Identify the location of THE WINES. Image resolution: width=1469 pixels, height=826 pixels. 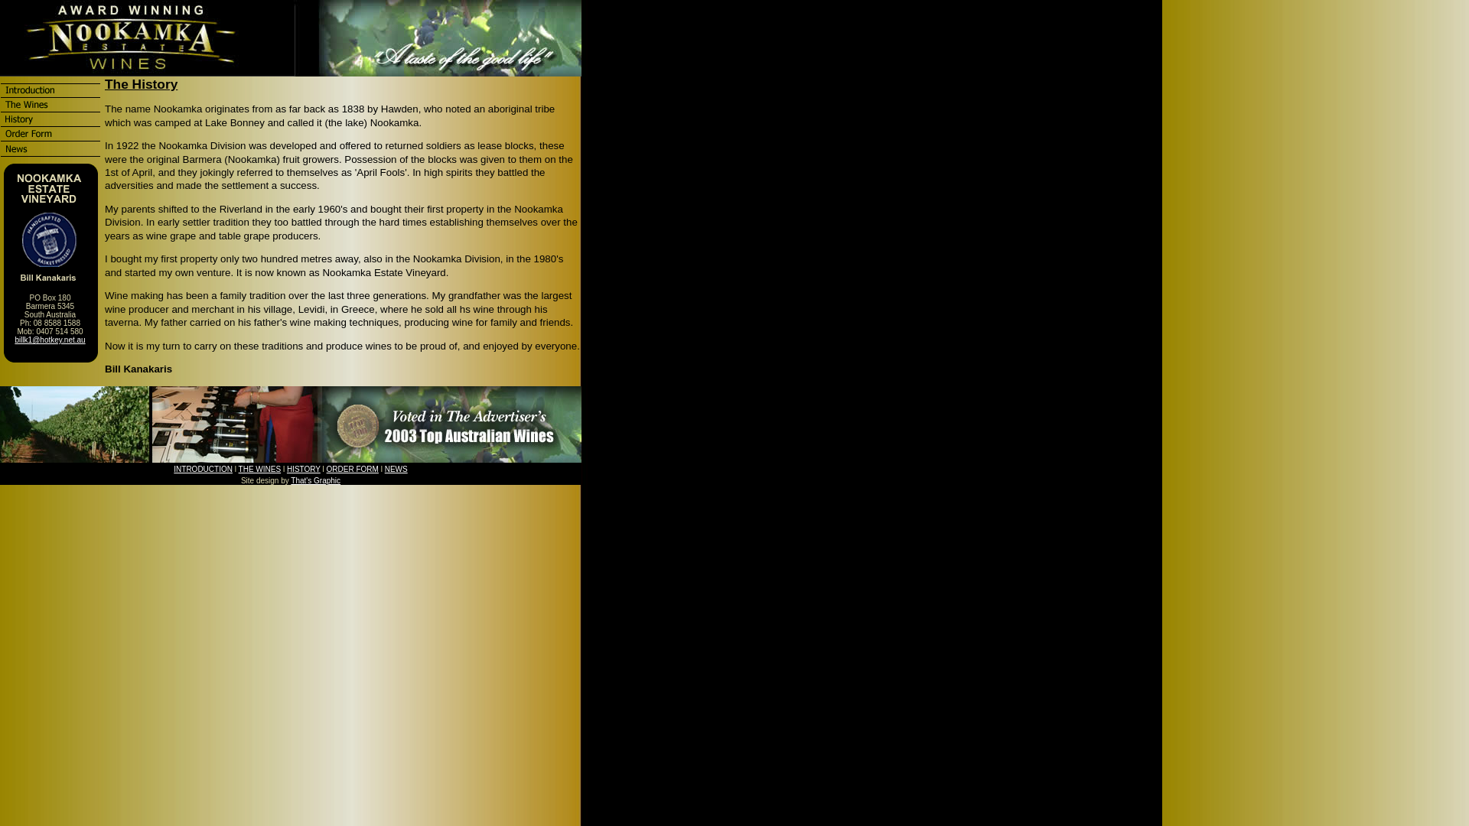
(260, 470).